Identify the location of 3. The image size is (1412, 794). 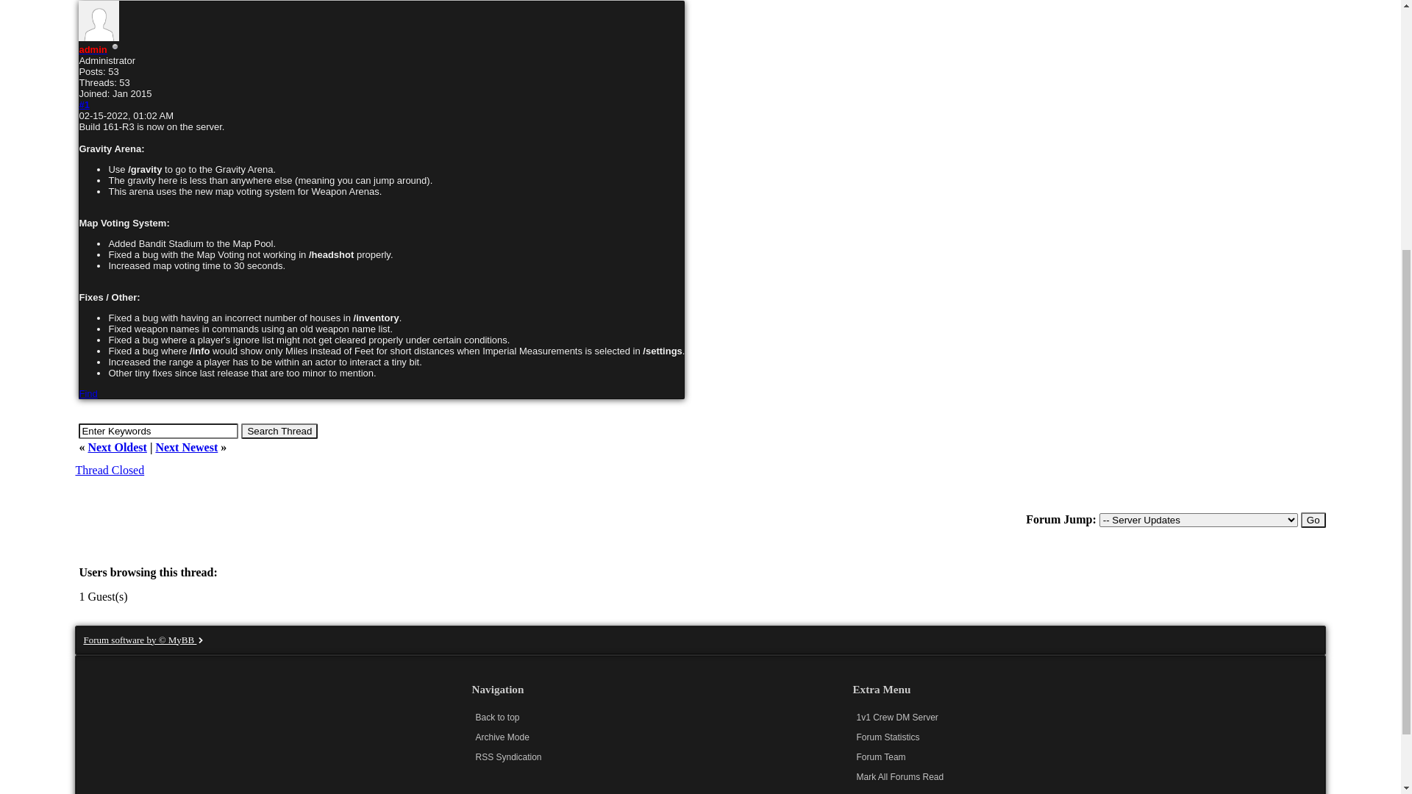
(107, 284).